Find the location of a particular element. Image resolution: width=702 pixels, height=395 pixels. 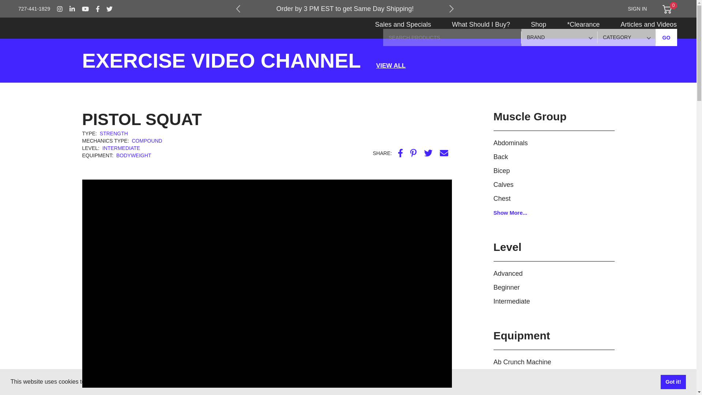

727-441-1829 is located at coordinates (34, 9).